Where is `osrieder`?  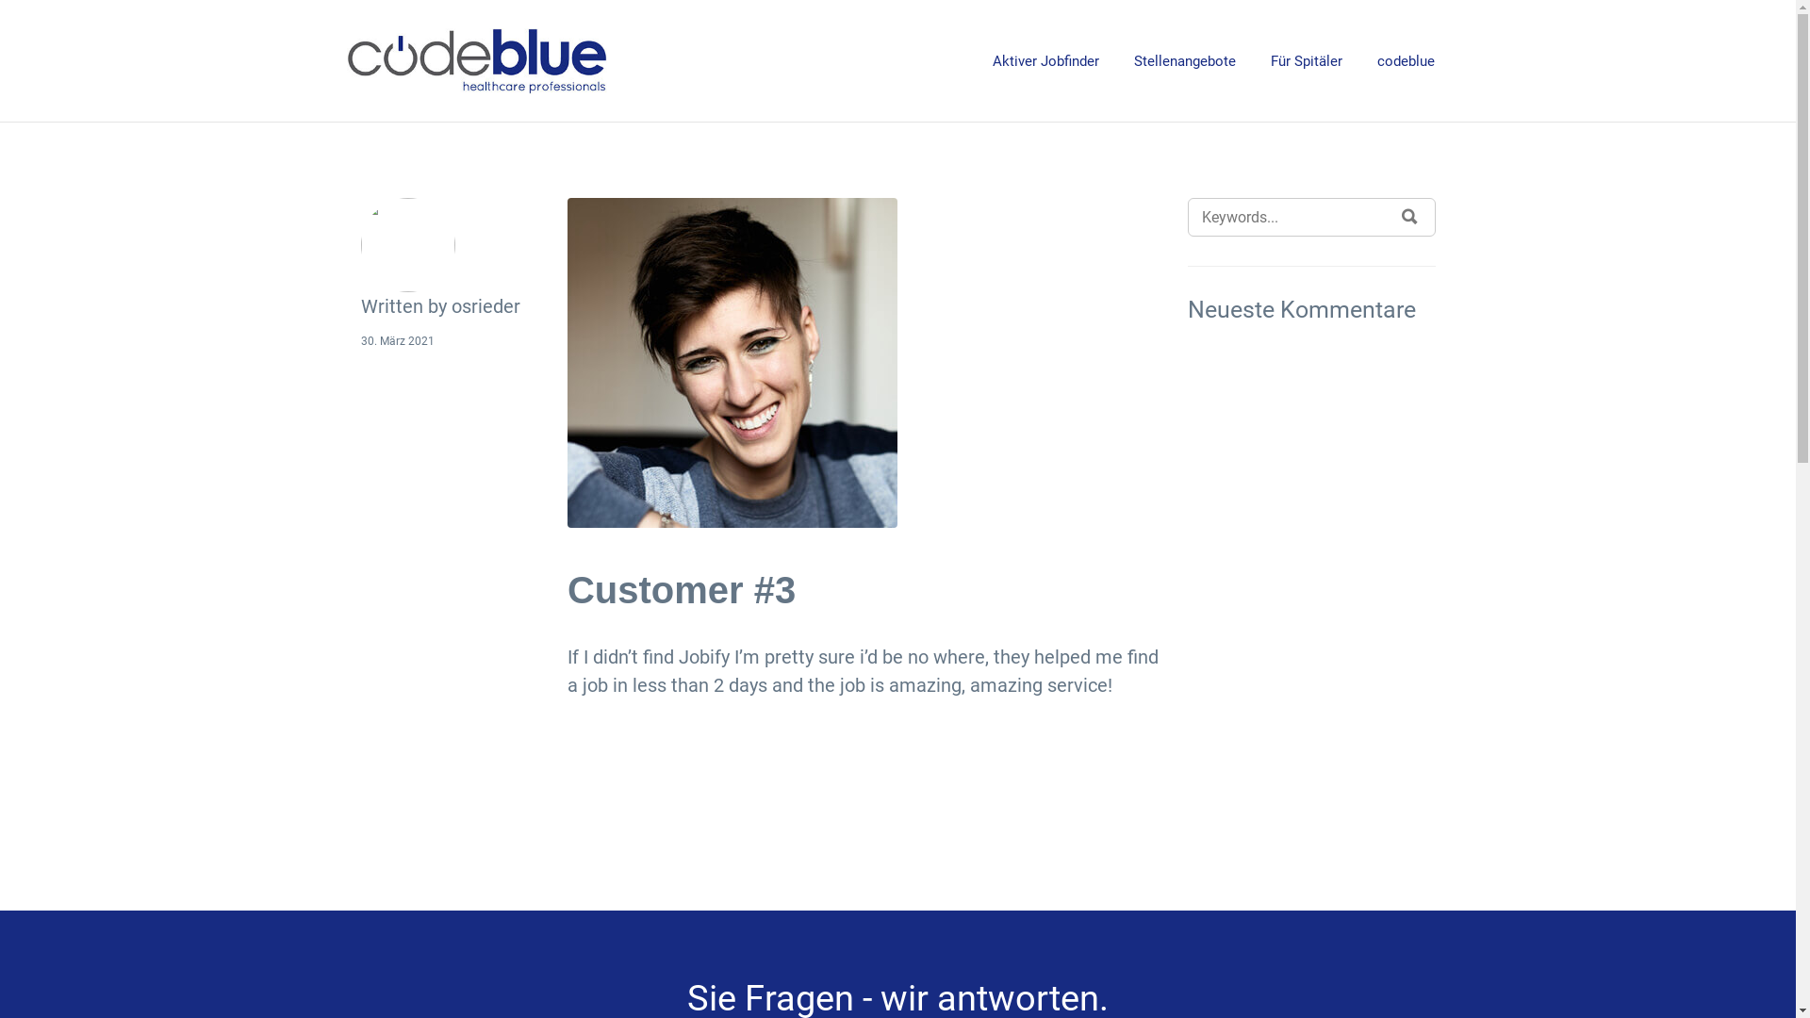 osrieder is located at coordinates (485, 306).